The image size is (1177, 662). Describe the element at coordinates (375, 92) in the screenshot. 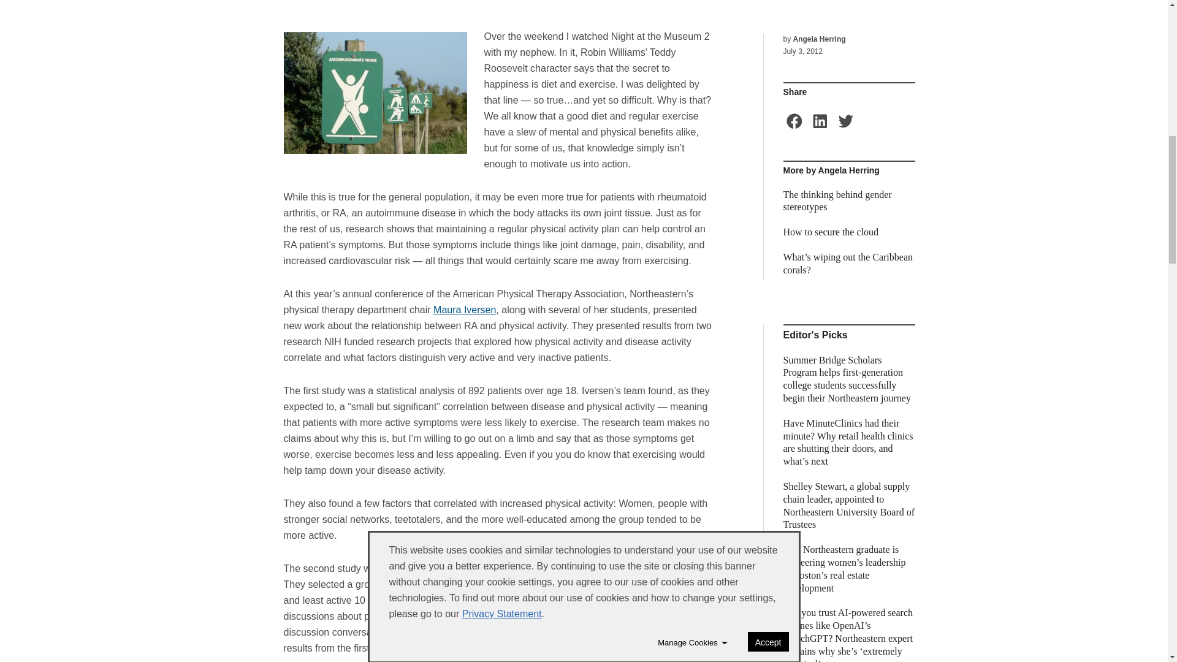

I see `Exercise` at that location.